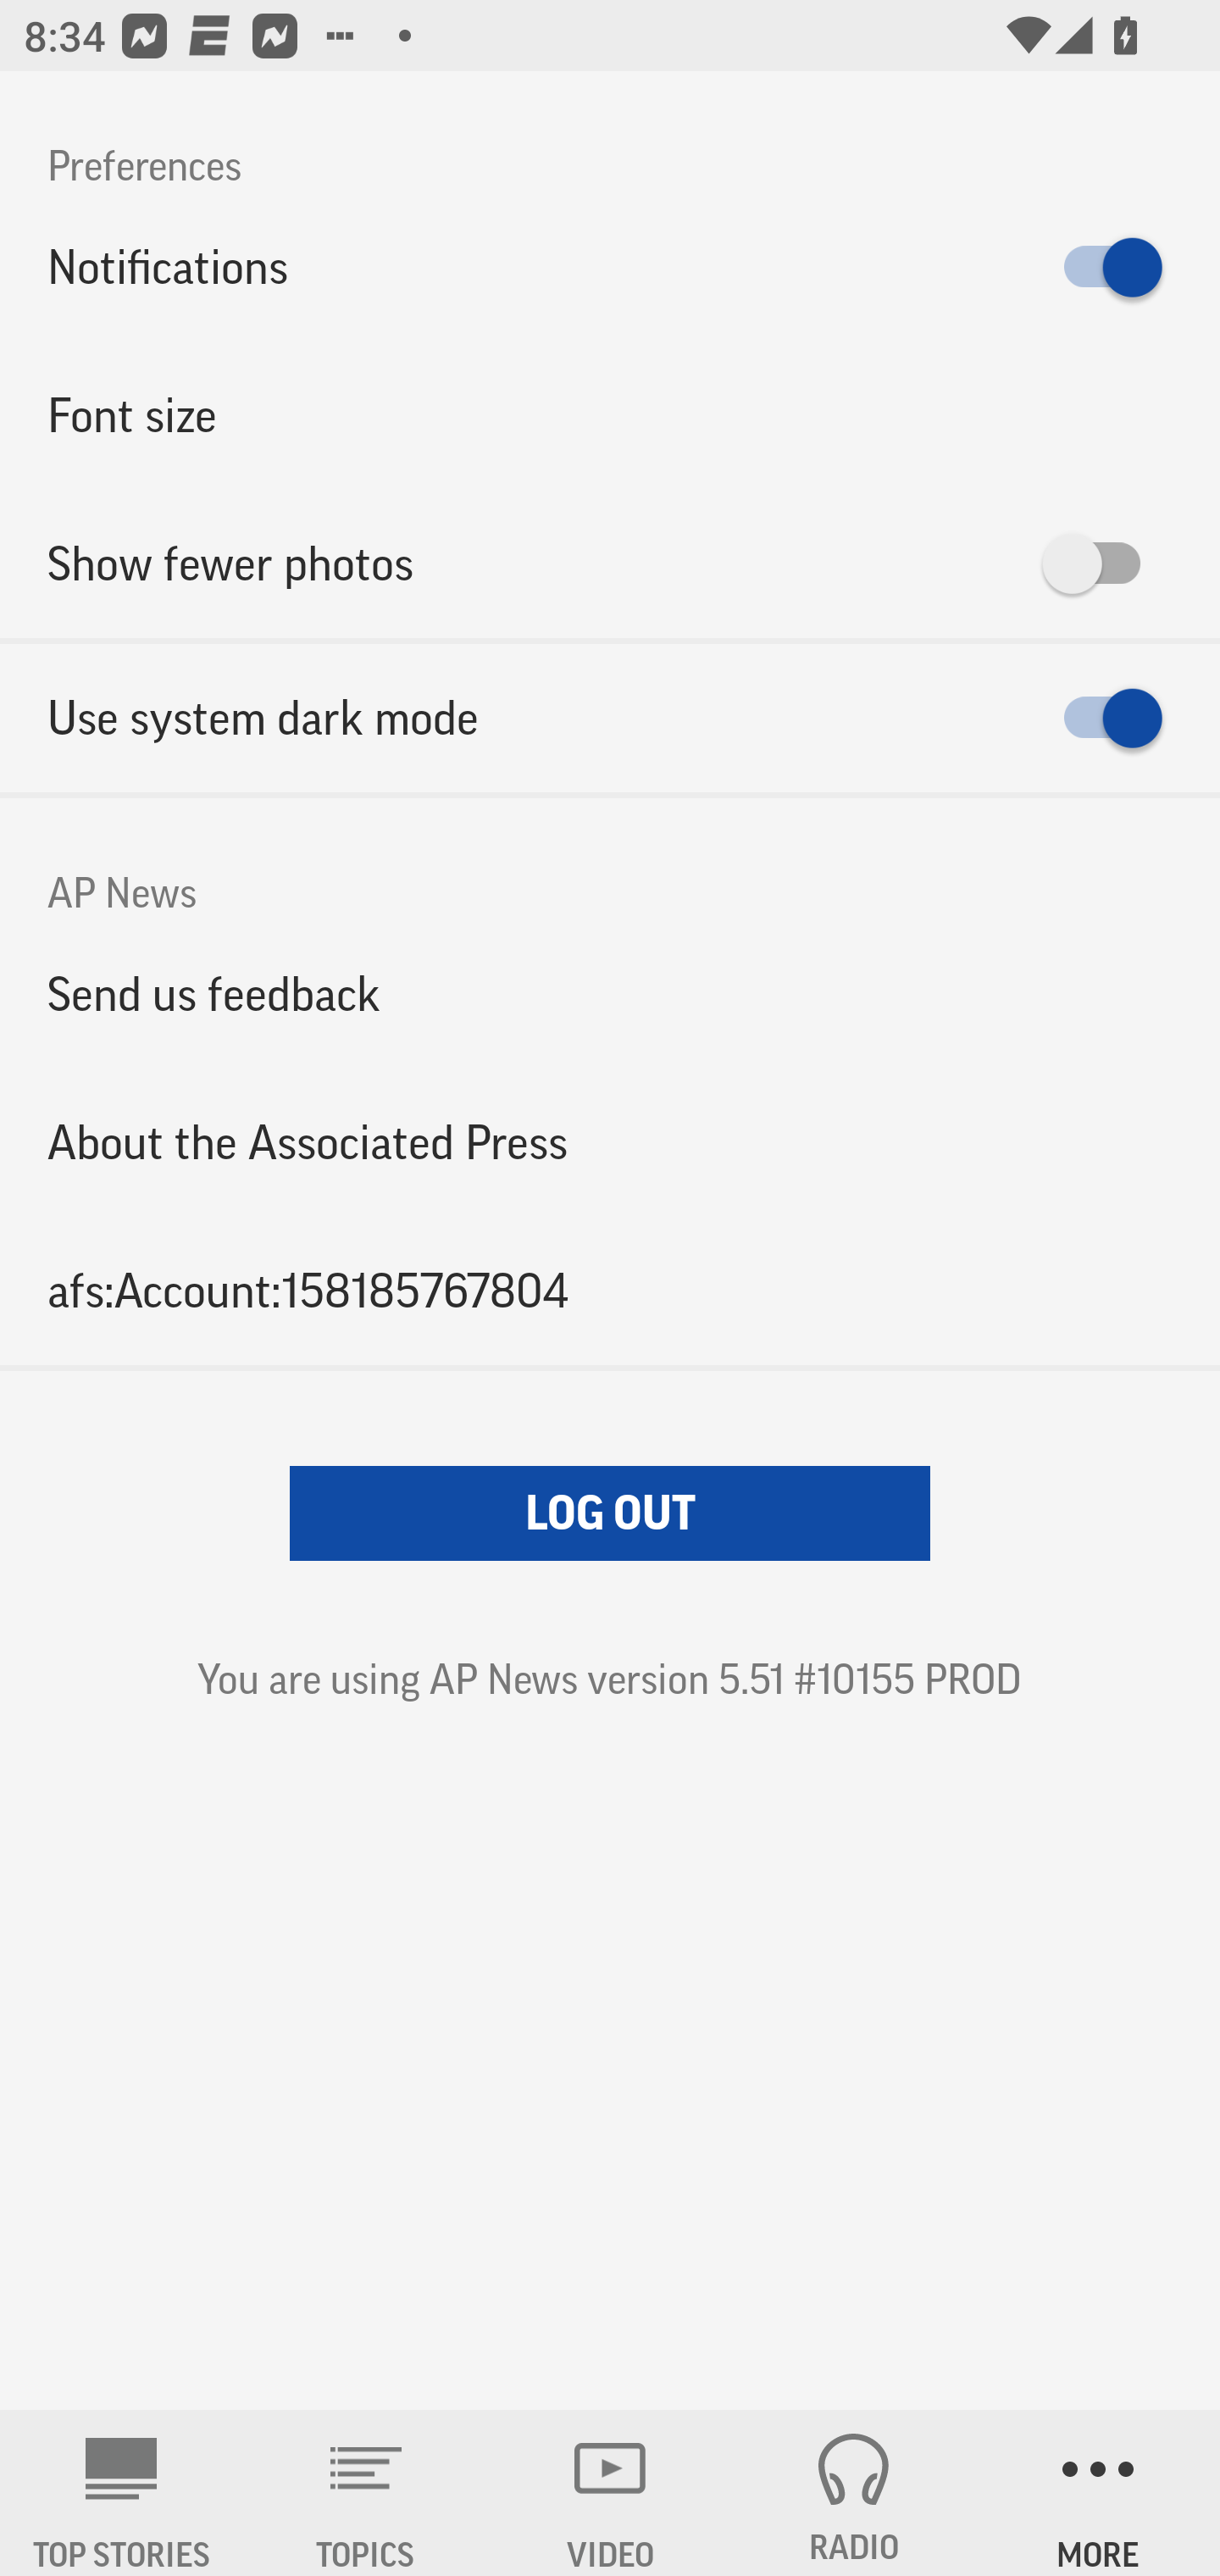  I want to click on About the Associated Press, so click(610, 1142).